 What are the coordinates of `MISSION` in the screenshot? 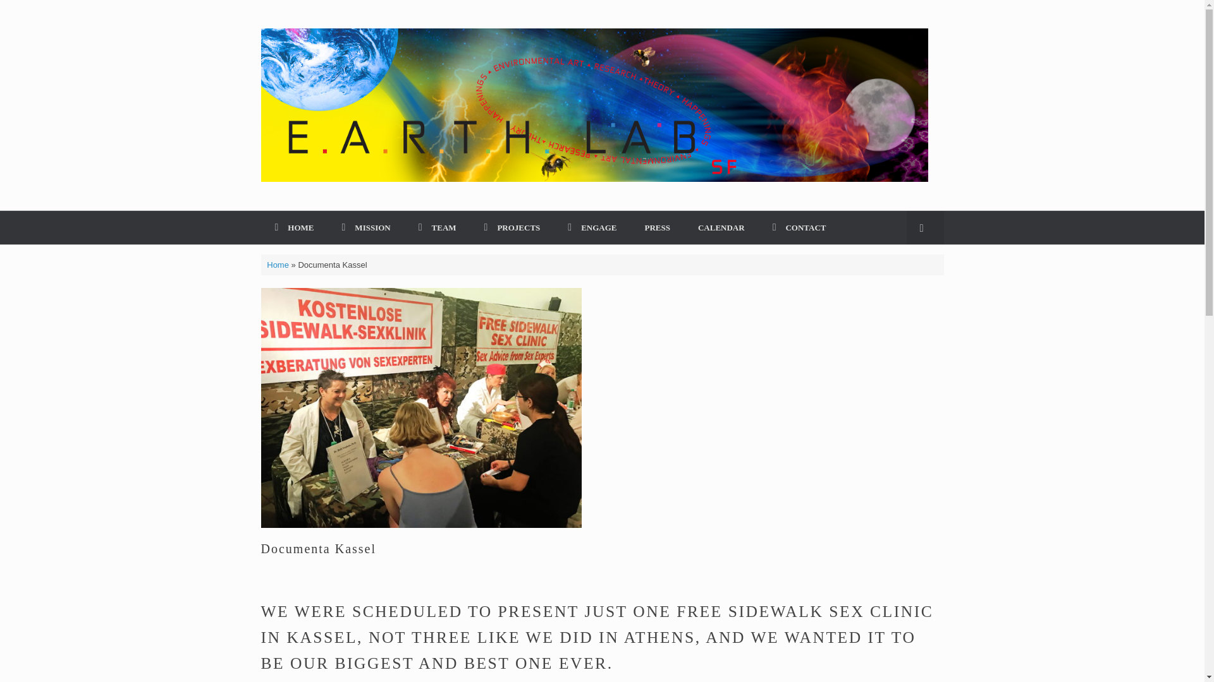 It's located at (365, 227).